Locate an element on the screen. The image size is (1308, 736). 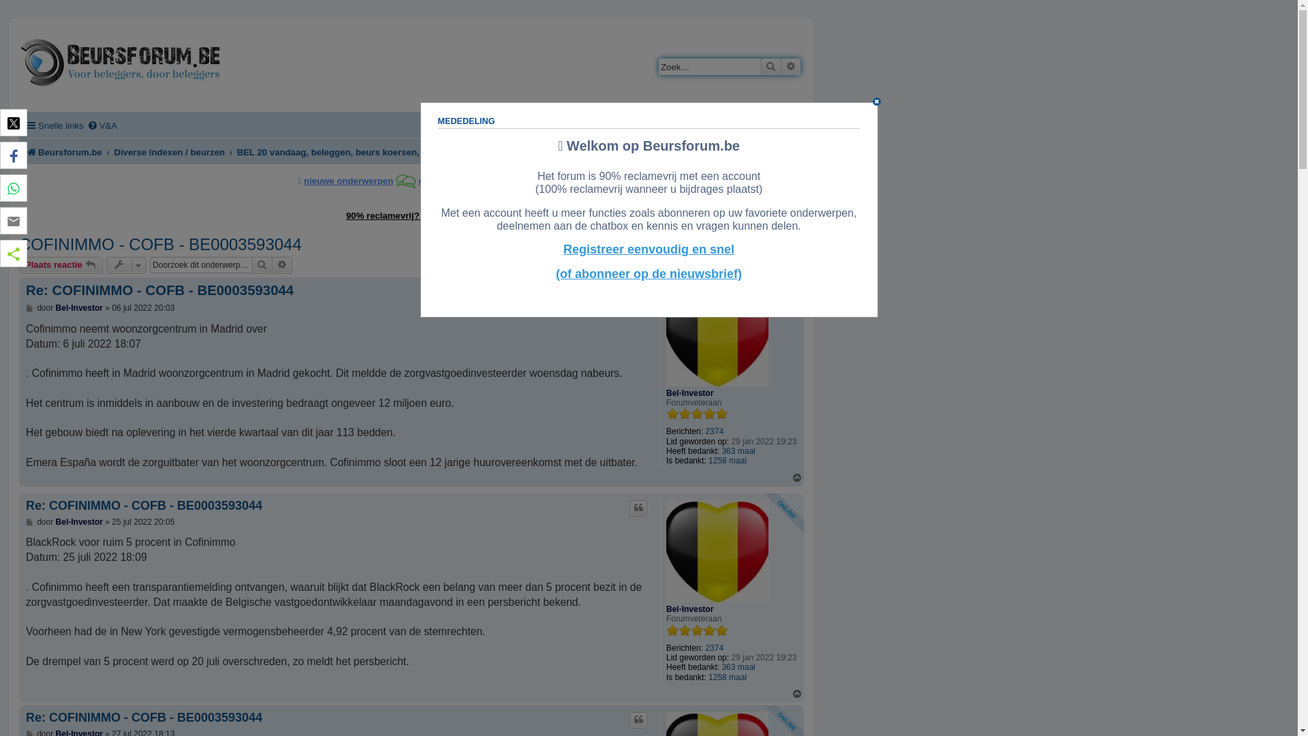
Zoek is located at coordinates (771, 67).